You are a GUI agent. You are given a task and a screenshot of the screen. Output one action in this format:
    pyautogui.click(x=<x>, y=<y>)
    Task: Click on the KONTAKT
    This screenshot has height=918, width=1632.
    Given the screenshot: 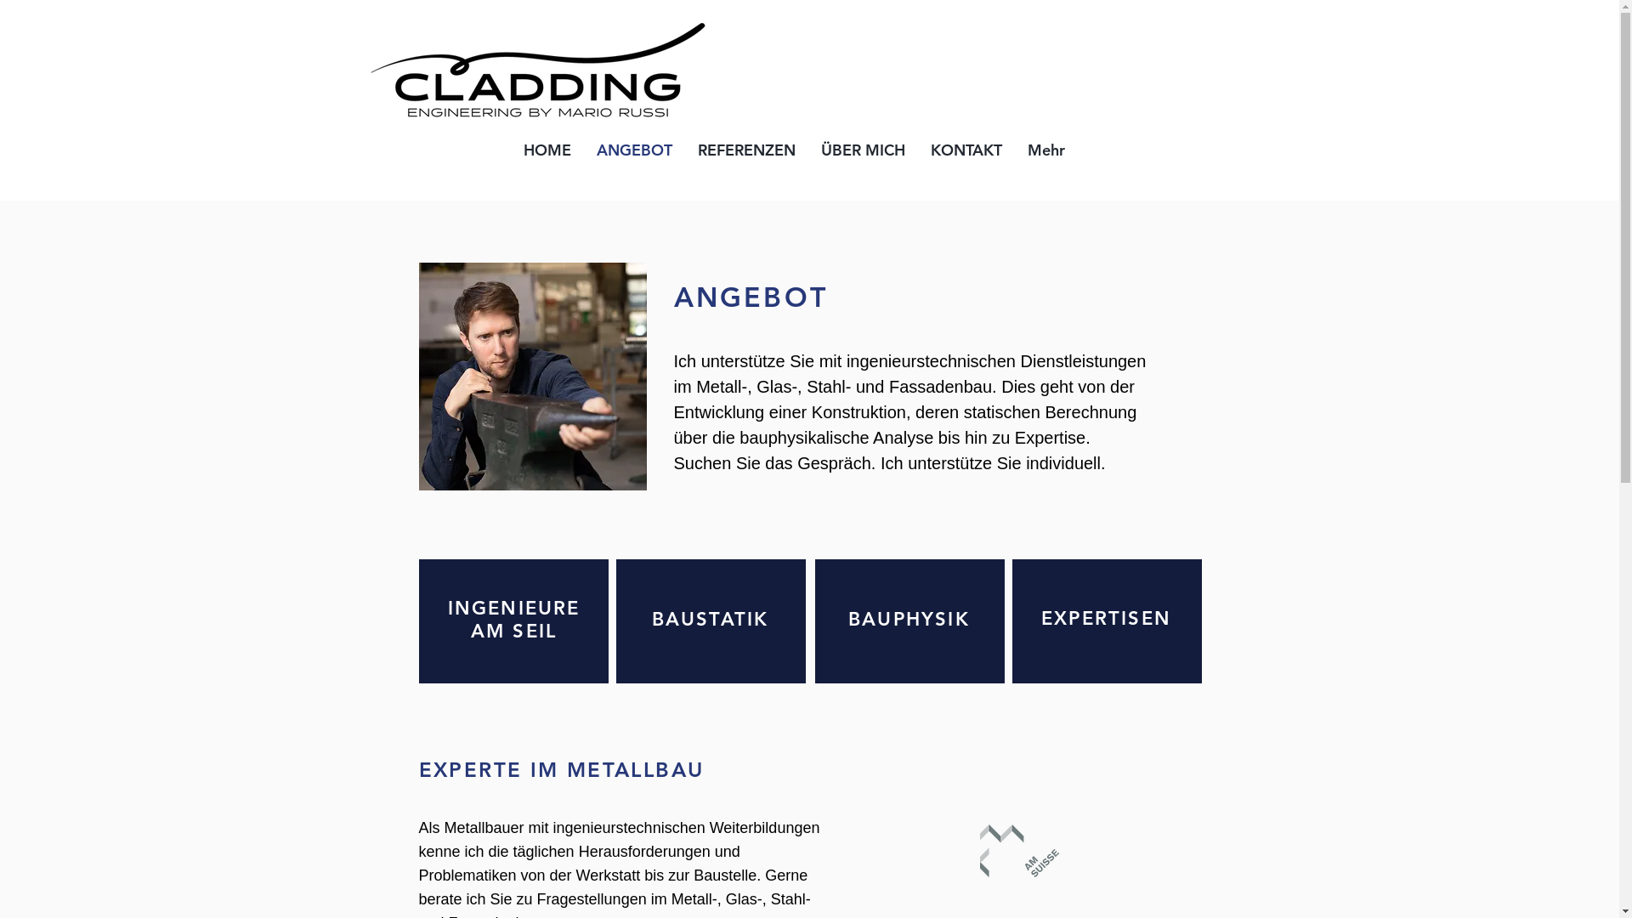 What is the action you would take?
    pyautogui.click(x=966, y=156)
    